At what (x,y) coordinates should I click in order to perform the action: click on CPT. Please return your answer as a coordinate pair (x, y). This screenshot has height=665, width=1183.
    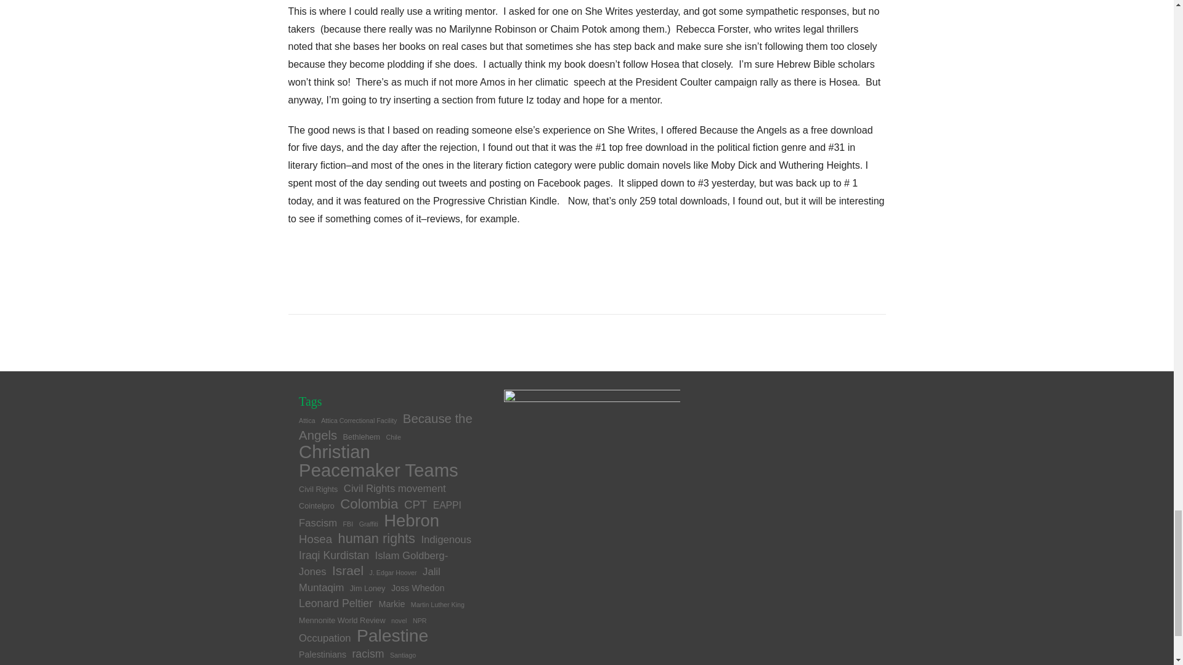
    Looking at the image, I should click on (415, 504).